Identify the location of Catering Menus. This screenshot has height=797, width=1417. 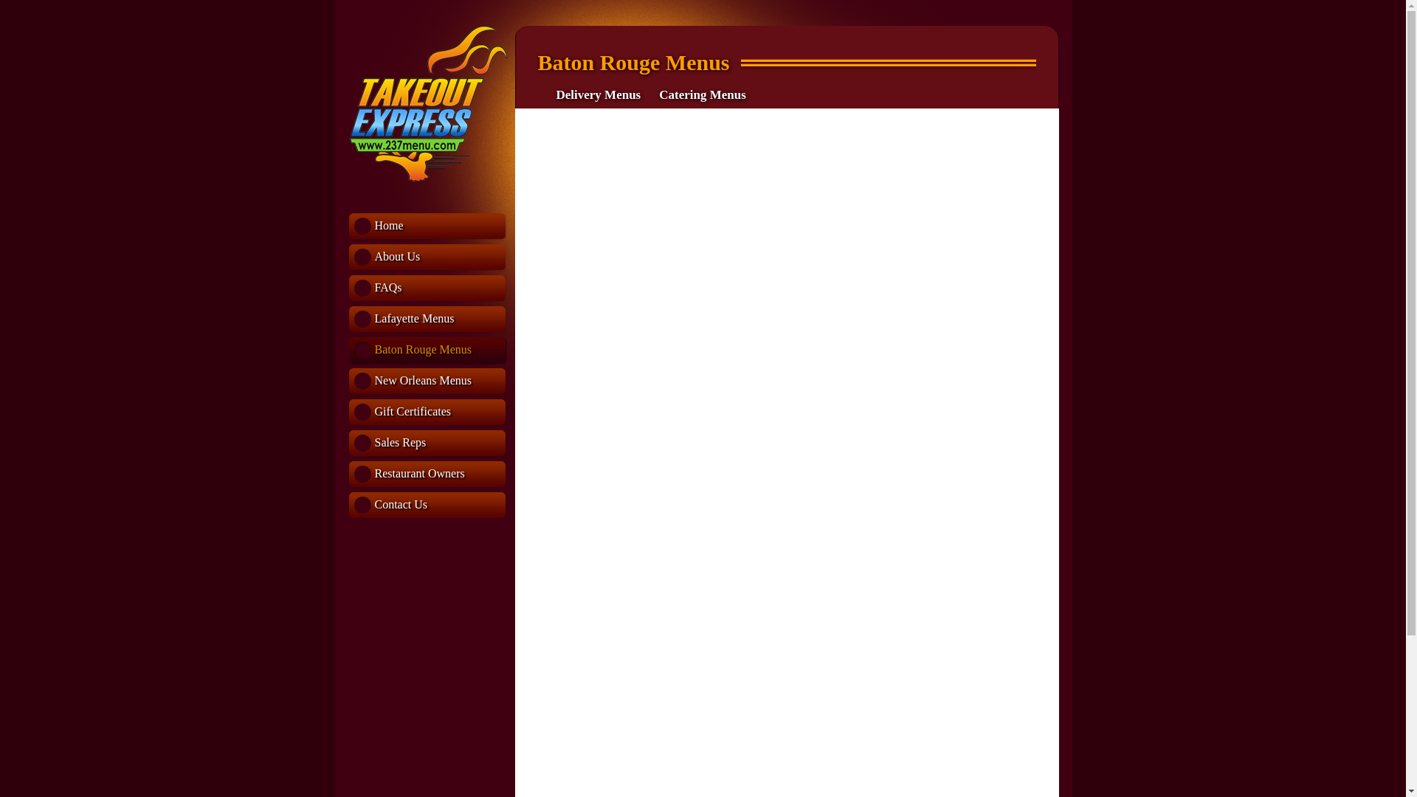
(703, 94).